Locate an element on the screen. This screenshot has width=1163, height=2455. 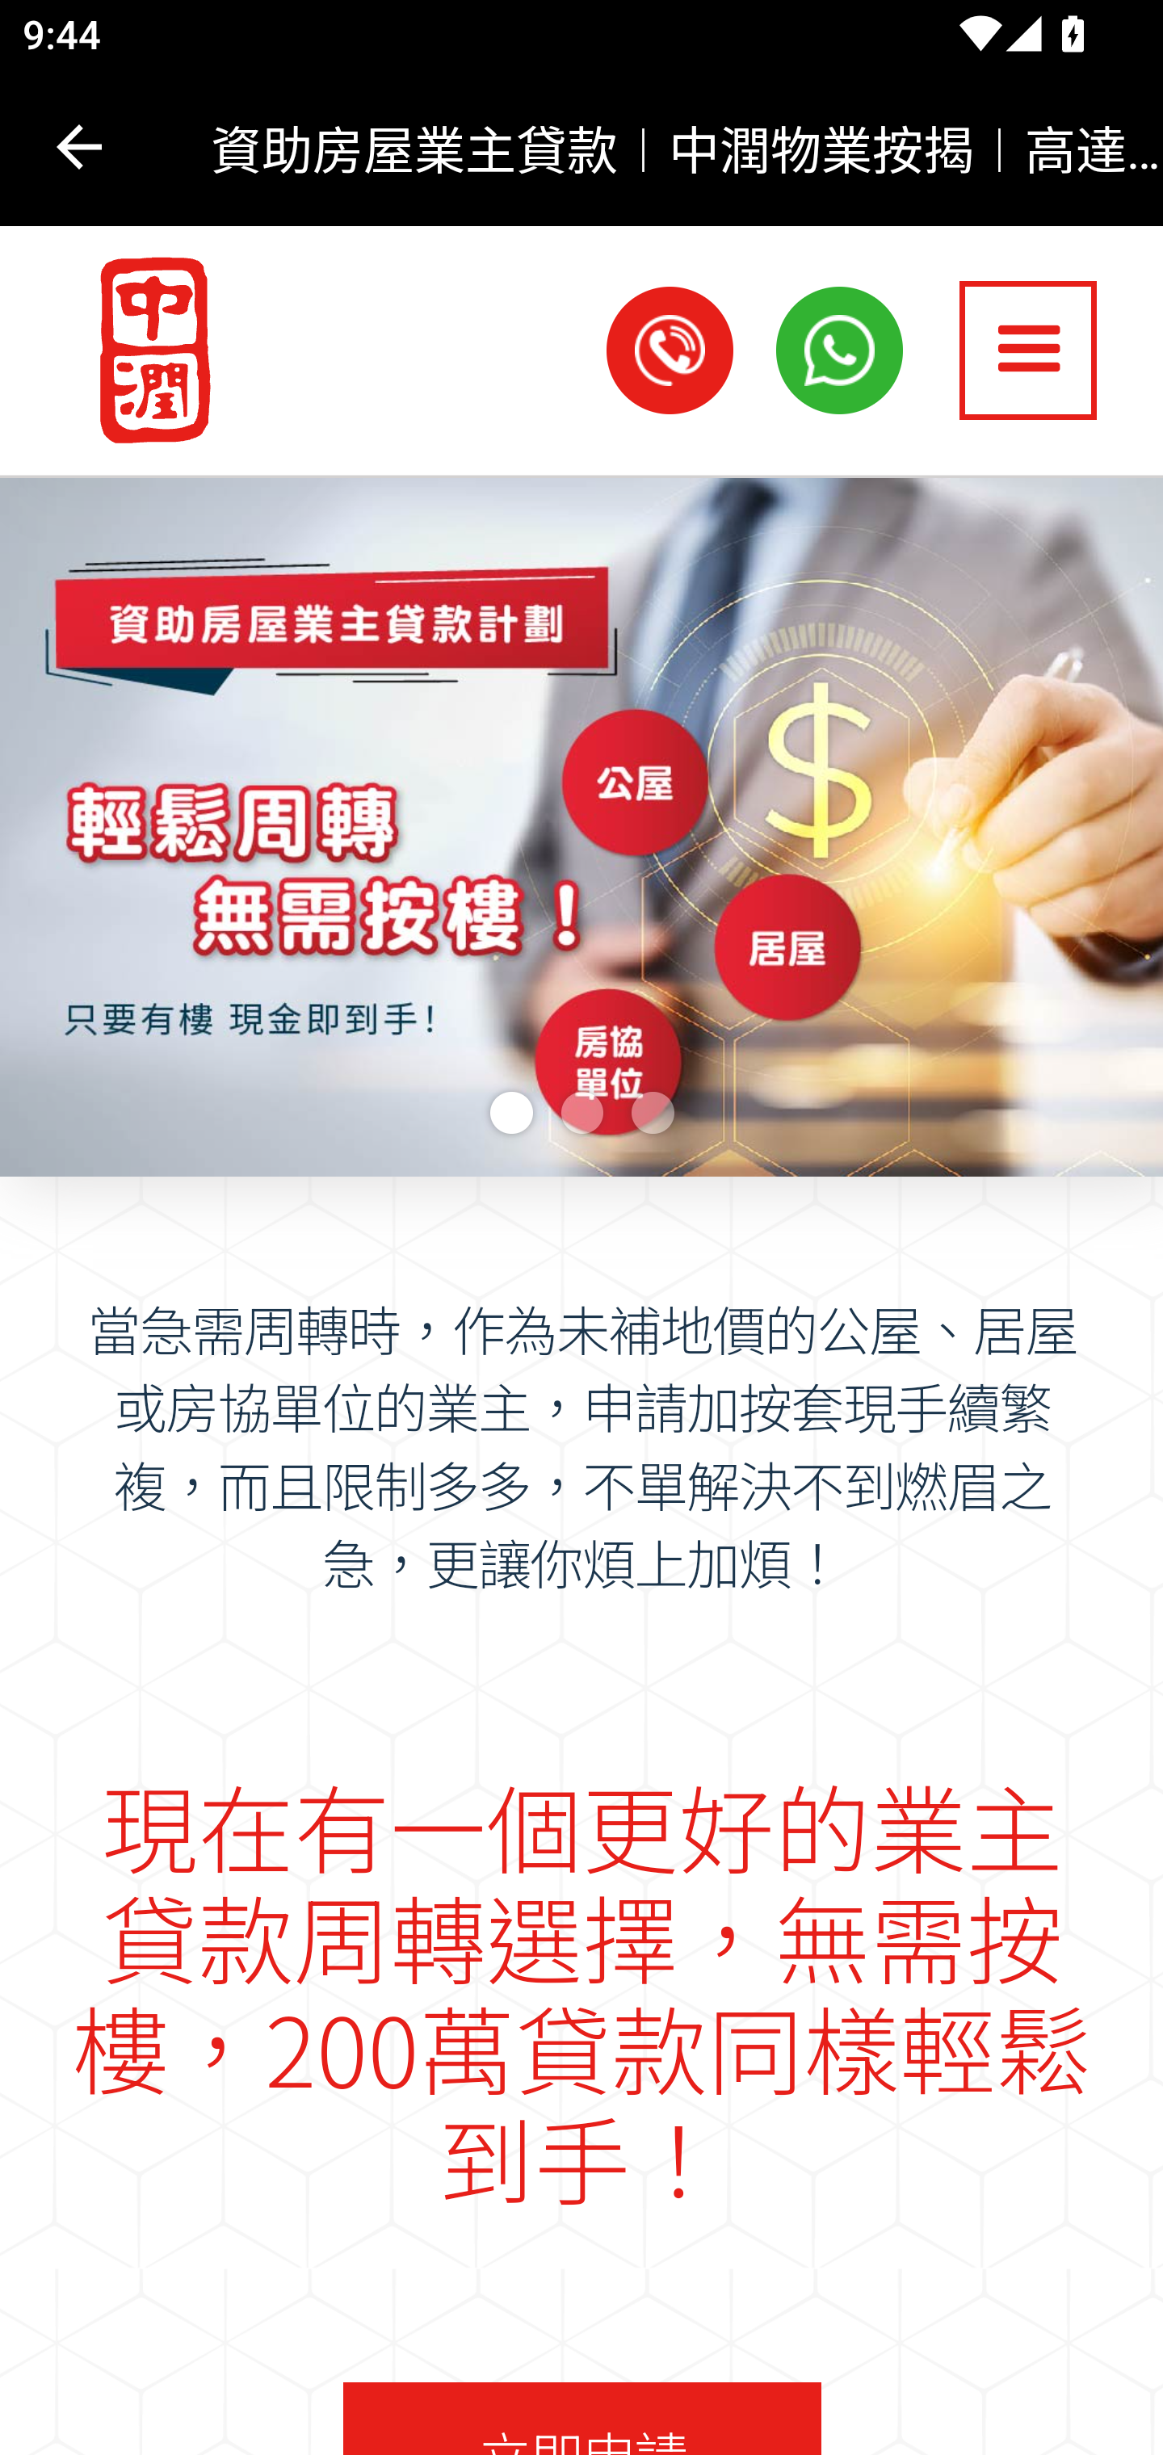
Show slide 1 of 3 is located at coordinates (510, 1113).